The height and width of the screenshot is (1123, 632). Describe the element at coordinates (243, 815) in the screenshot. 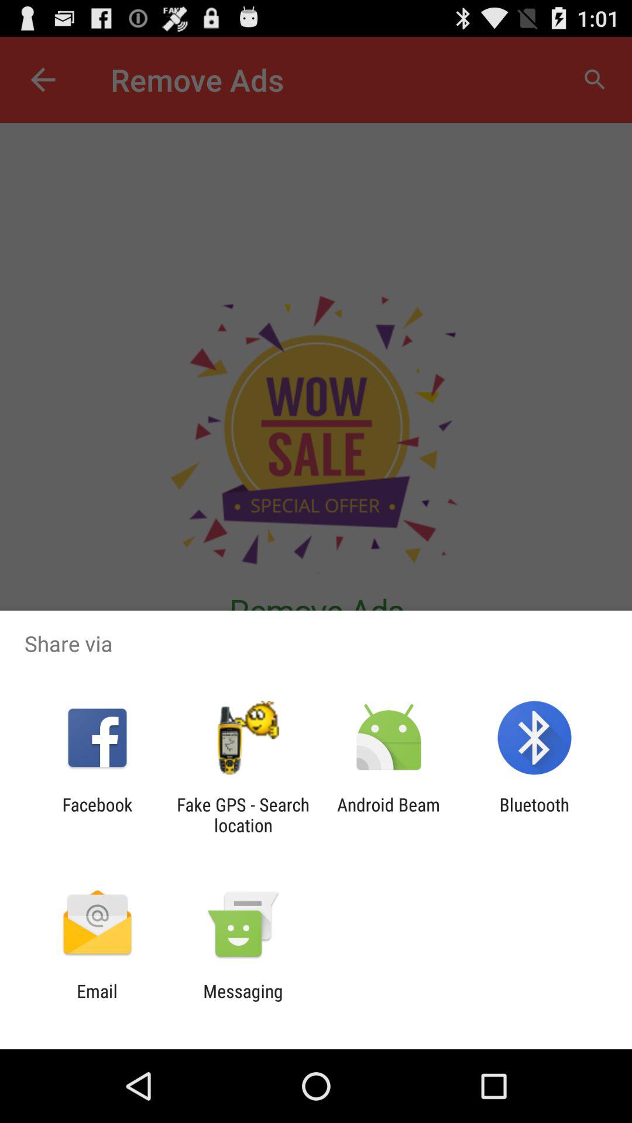

I see `select the item next to android beam app` at that location.